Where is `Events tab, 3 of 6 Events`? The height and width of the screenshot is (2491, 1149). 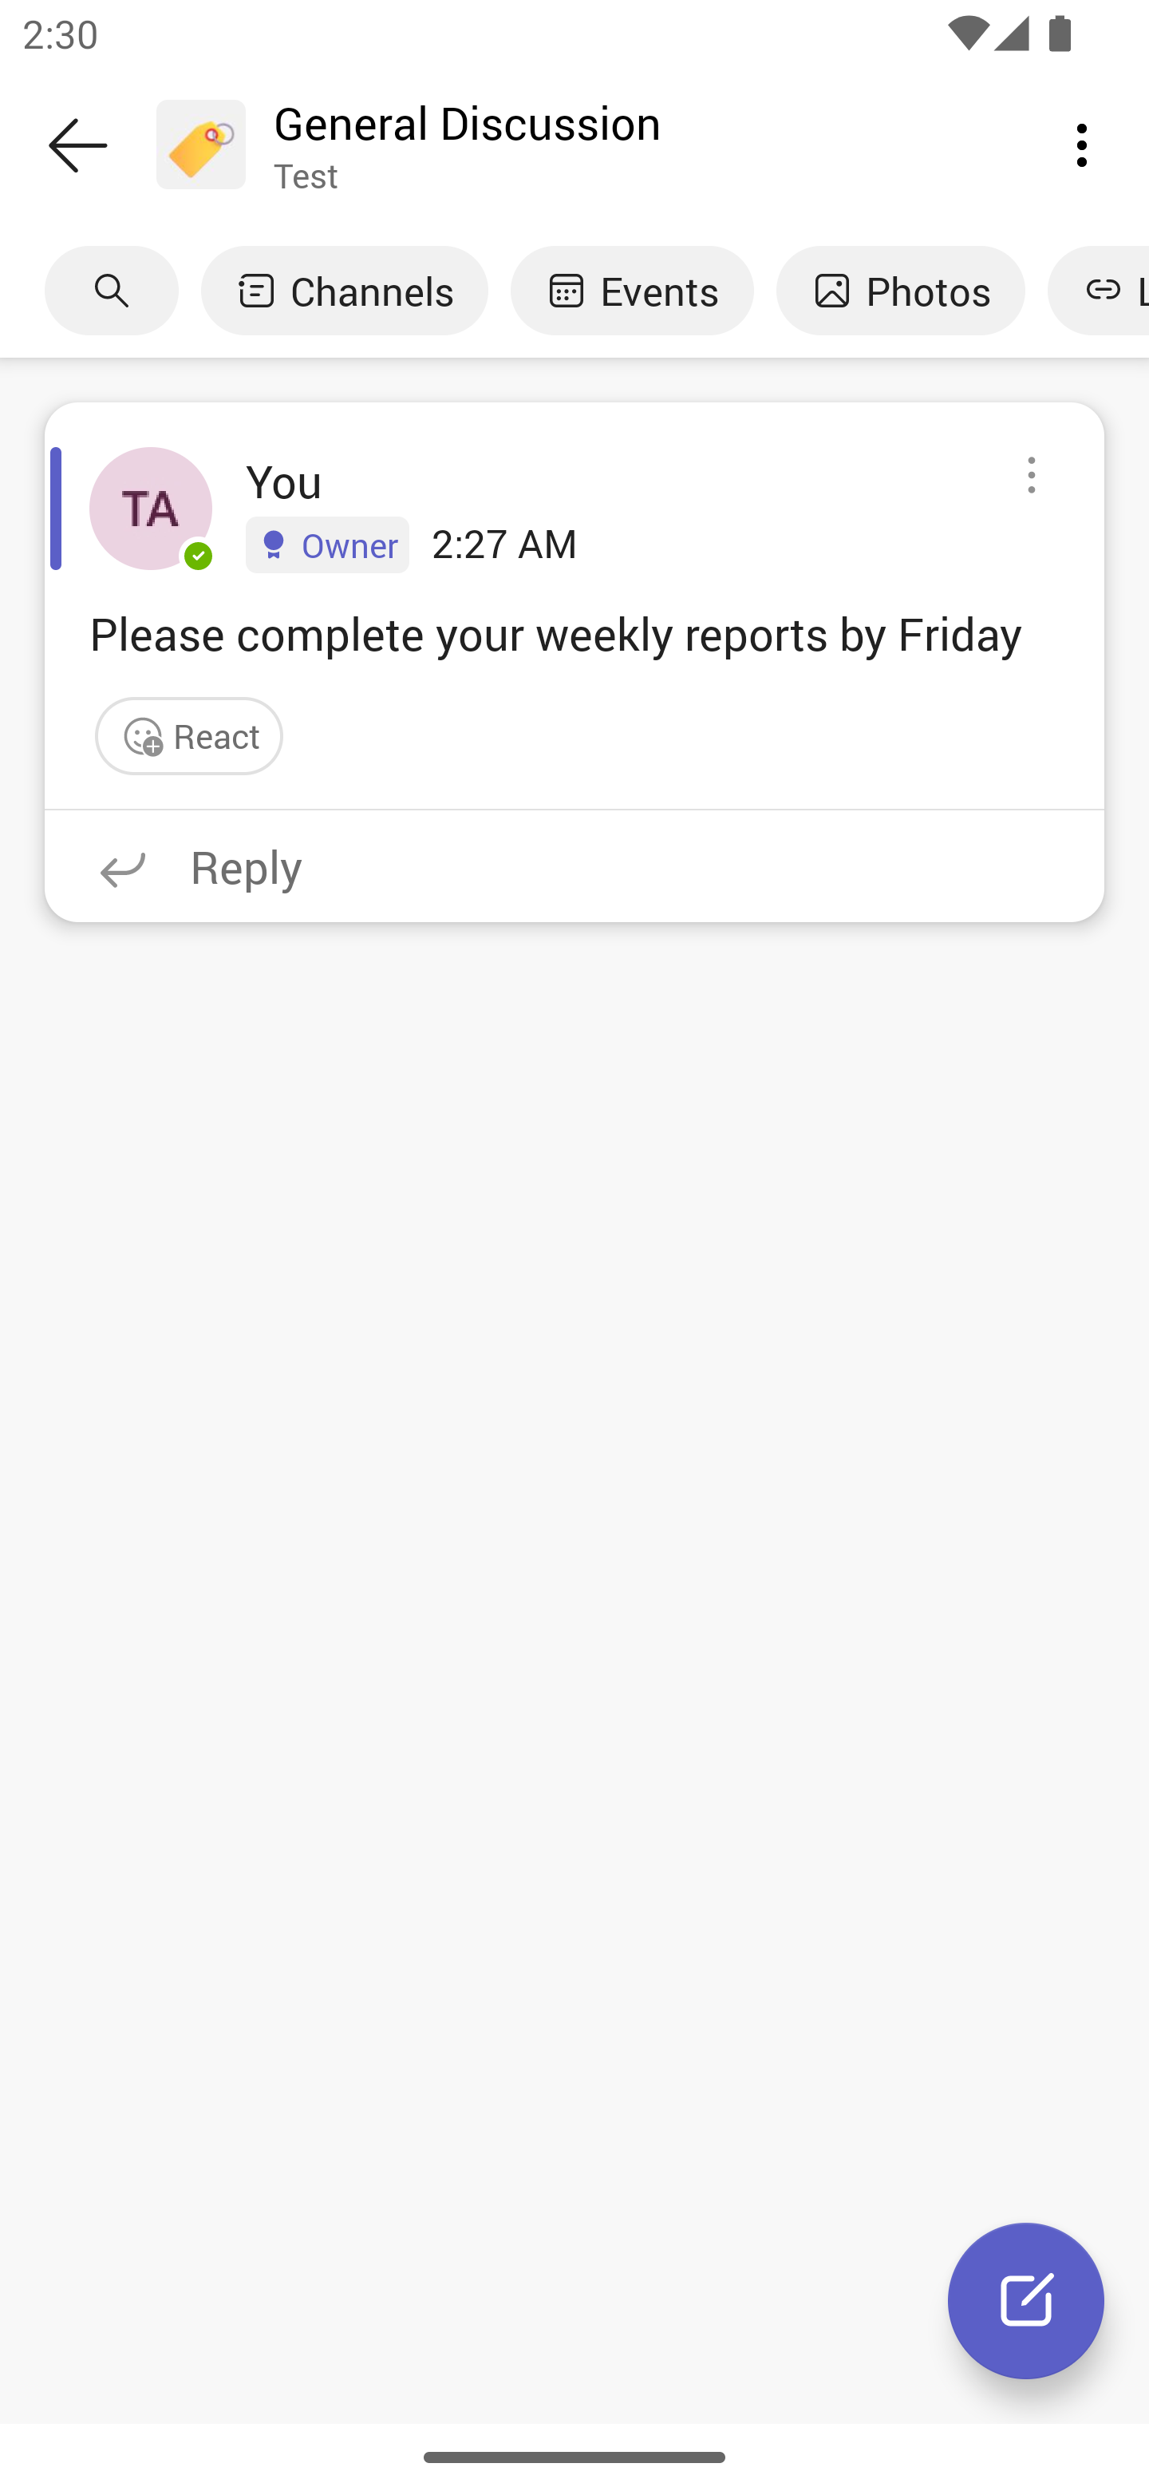 Events tab, 3 of 6 Events is located at coordinates (632, 291).